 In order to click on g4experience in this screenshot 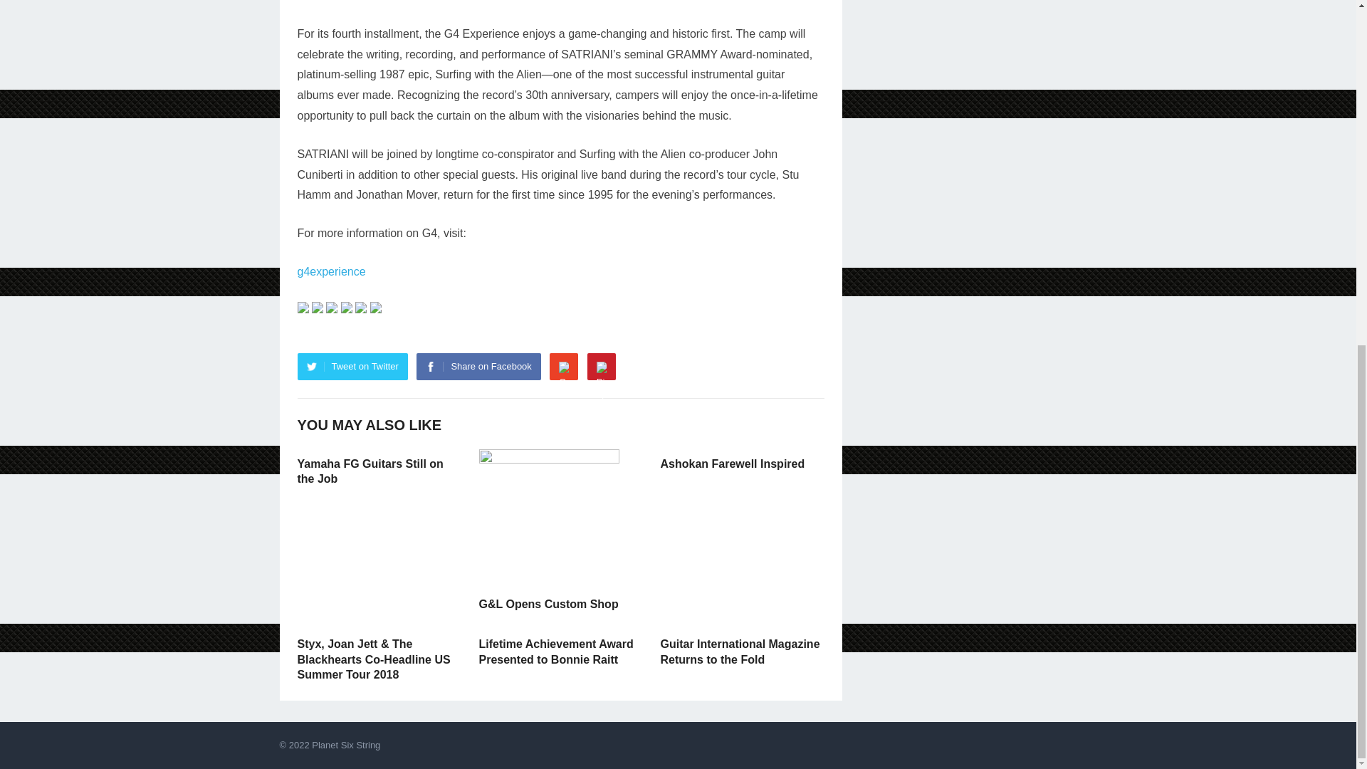, I will do `click(332, 271)`.